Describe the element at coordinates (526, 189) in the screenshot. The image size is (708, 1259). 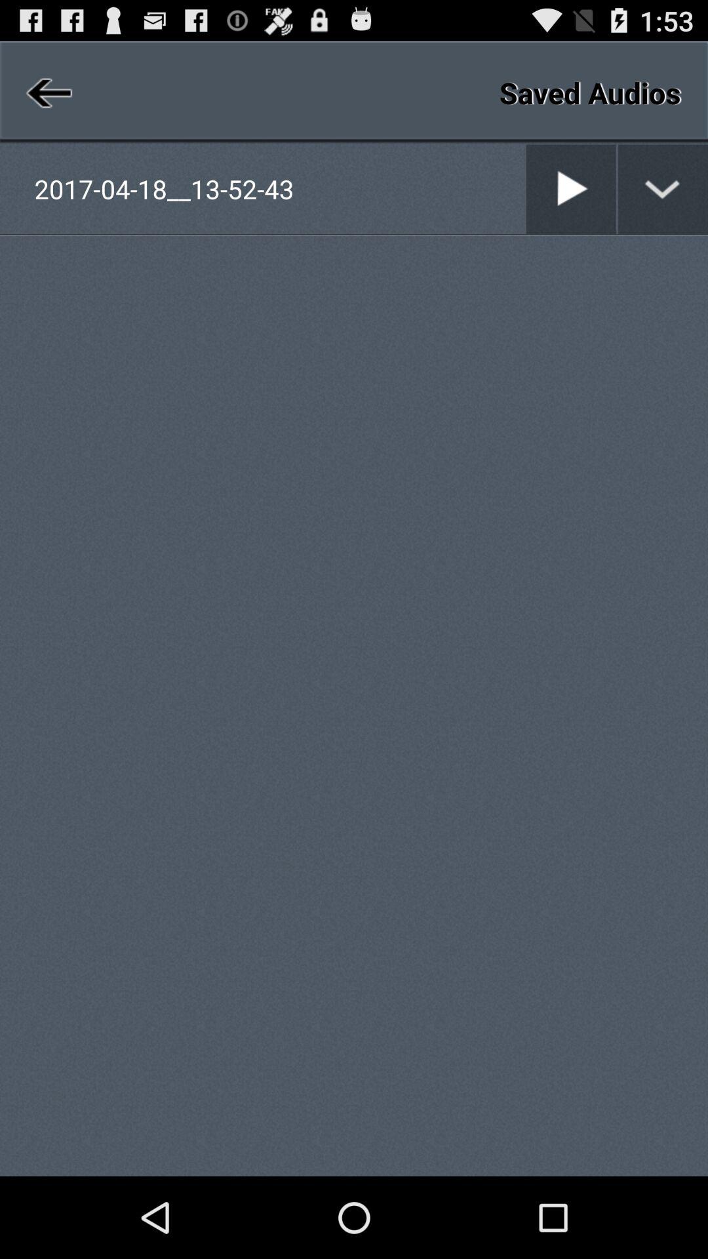
I see `launch the app below saved audios` at that location.